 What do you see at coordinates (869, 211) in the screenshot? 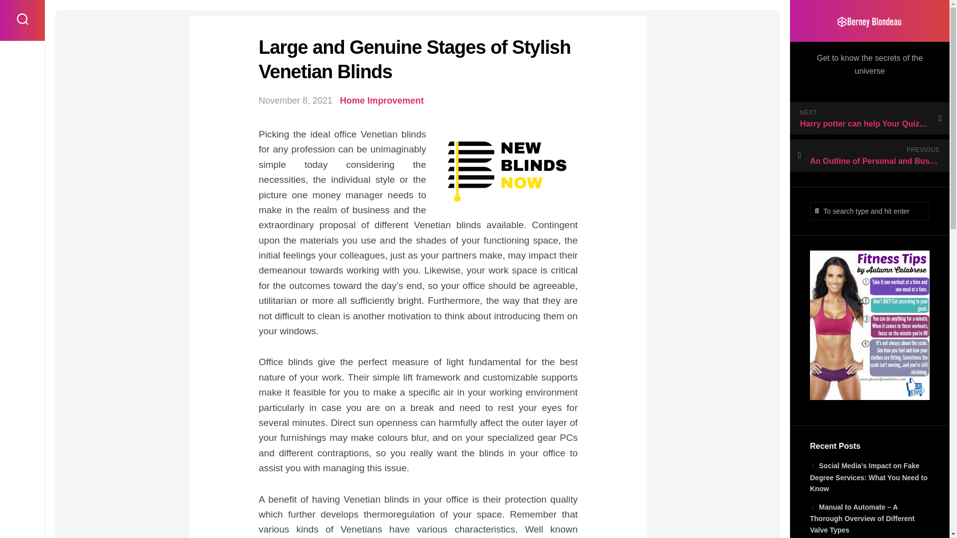
I see `To search type and hit enter` at bounding box center [869, 211].